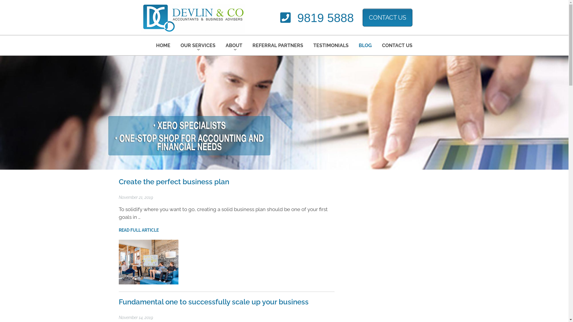 The image size is (573, 322). I want to click on November 21, 2019, so click(136, 197).